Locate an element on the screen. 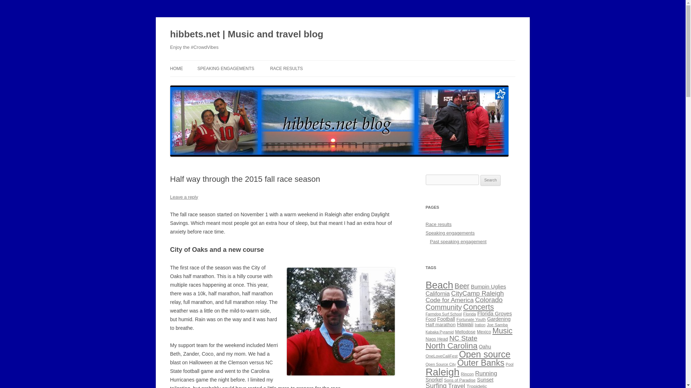  Past speaking engagement is located at coordinates (458, 241).